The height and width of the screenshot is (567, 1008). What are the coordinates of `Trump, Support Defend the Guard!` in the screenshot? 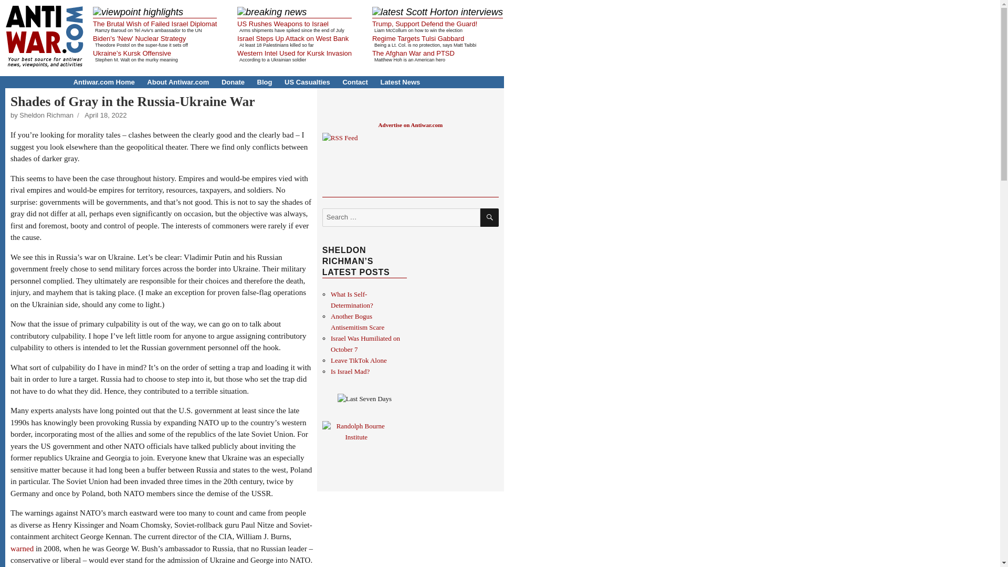 It's located at (424, 23).